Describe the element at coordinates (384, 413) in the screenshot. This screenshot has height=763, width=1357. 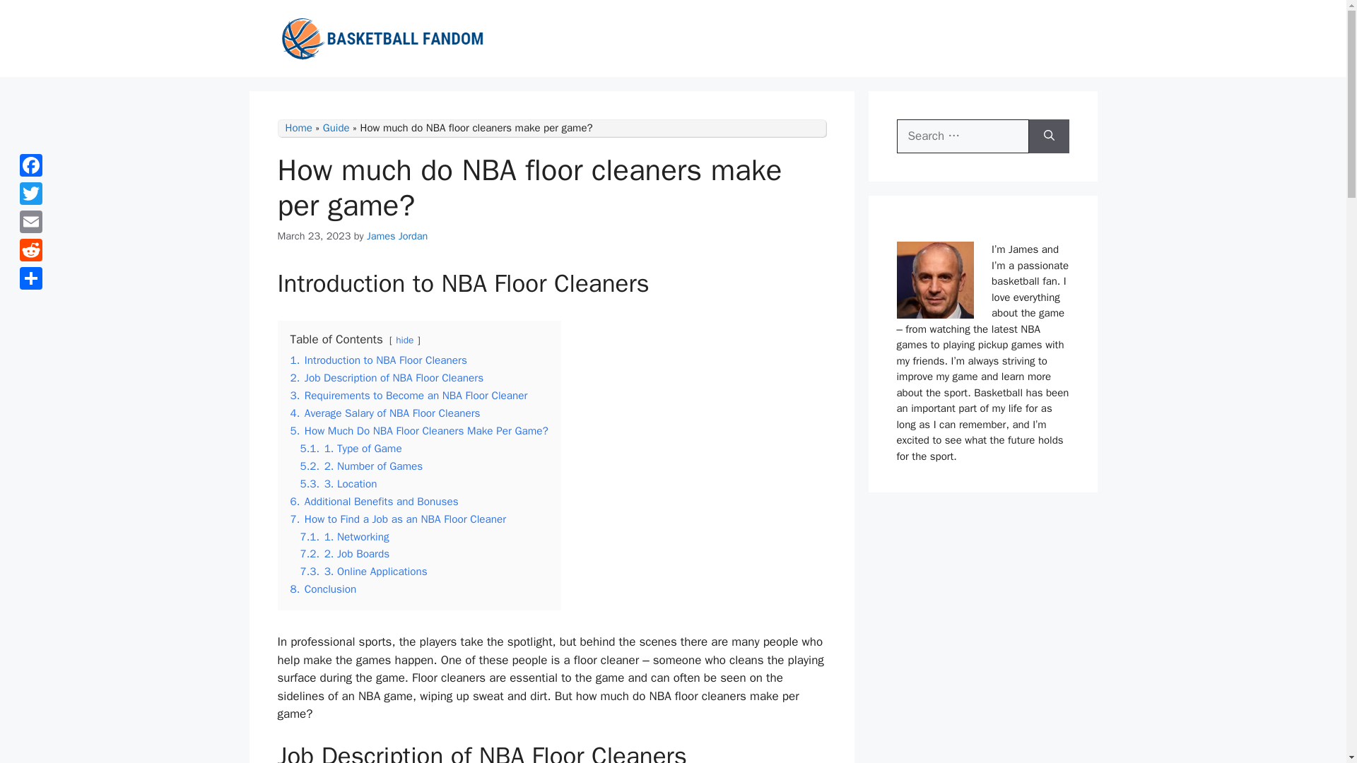
I see `4. Average Salary of NBA Floor Cleaners` at that location.